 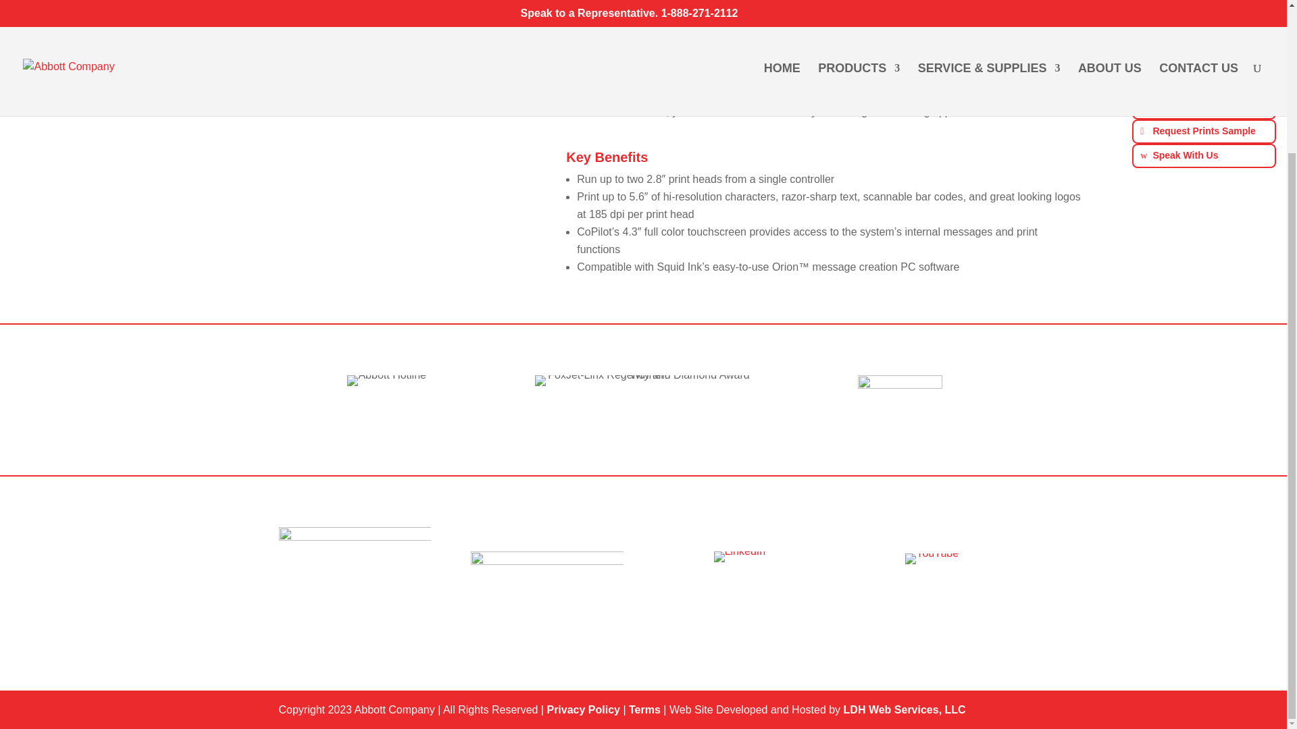 I want to click on Terms, so click(x=644, y=709).